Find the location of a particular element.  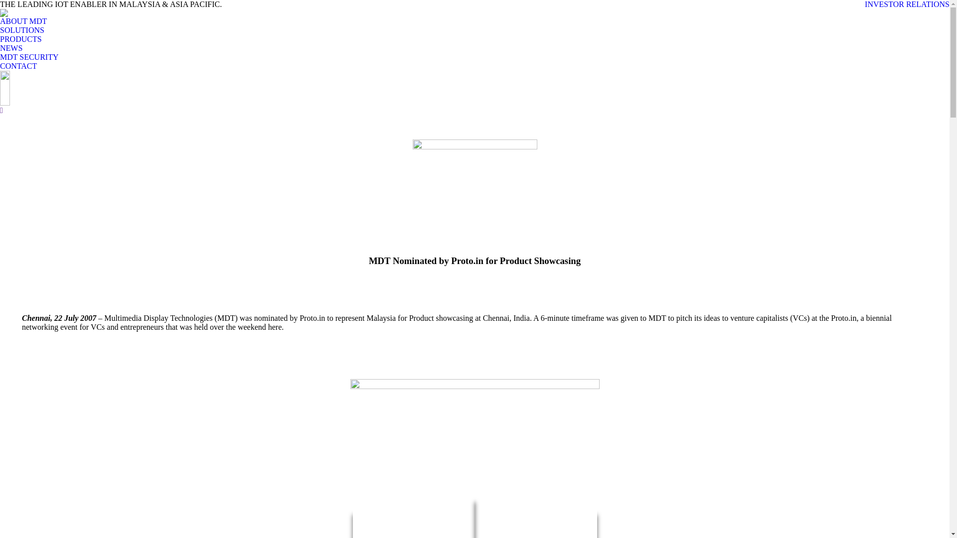

INVESTOR RELATIONS is located at coordinates (907, 4).